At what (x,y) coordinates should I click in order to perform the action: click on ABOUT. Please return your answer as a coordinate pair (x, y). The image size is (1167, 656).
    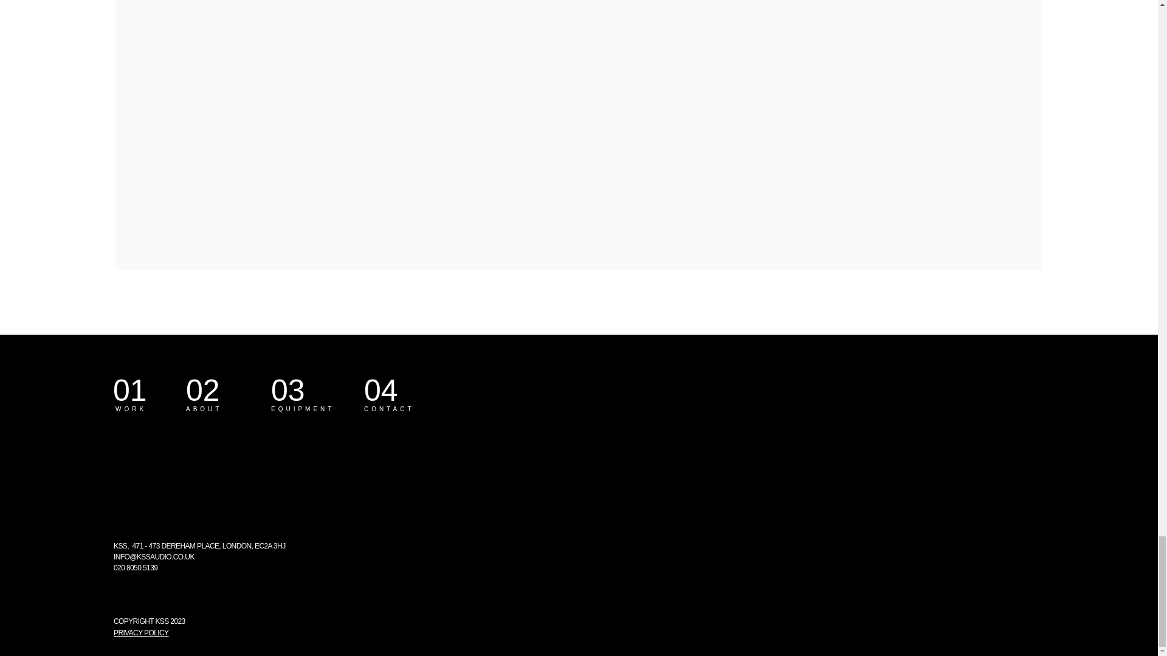
    Looking at the image, I should click on (203, 409).